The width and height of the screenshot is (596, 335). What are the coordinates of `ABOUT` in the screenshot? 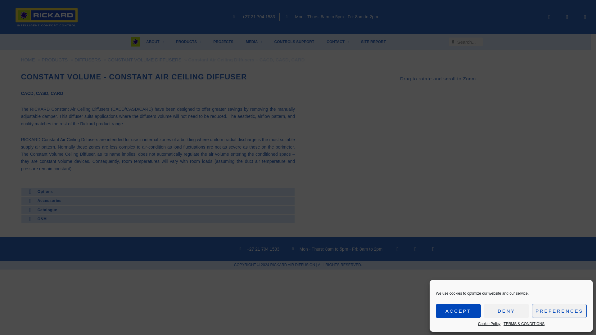 It's located at (155, 42).